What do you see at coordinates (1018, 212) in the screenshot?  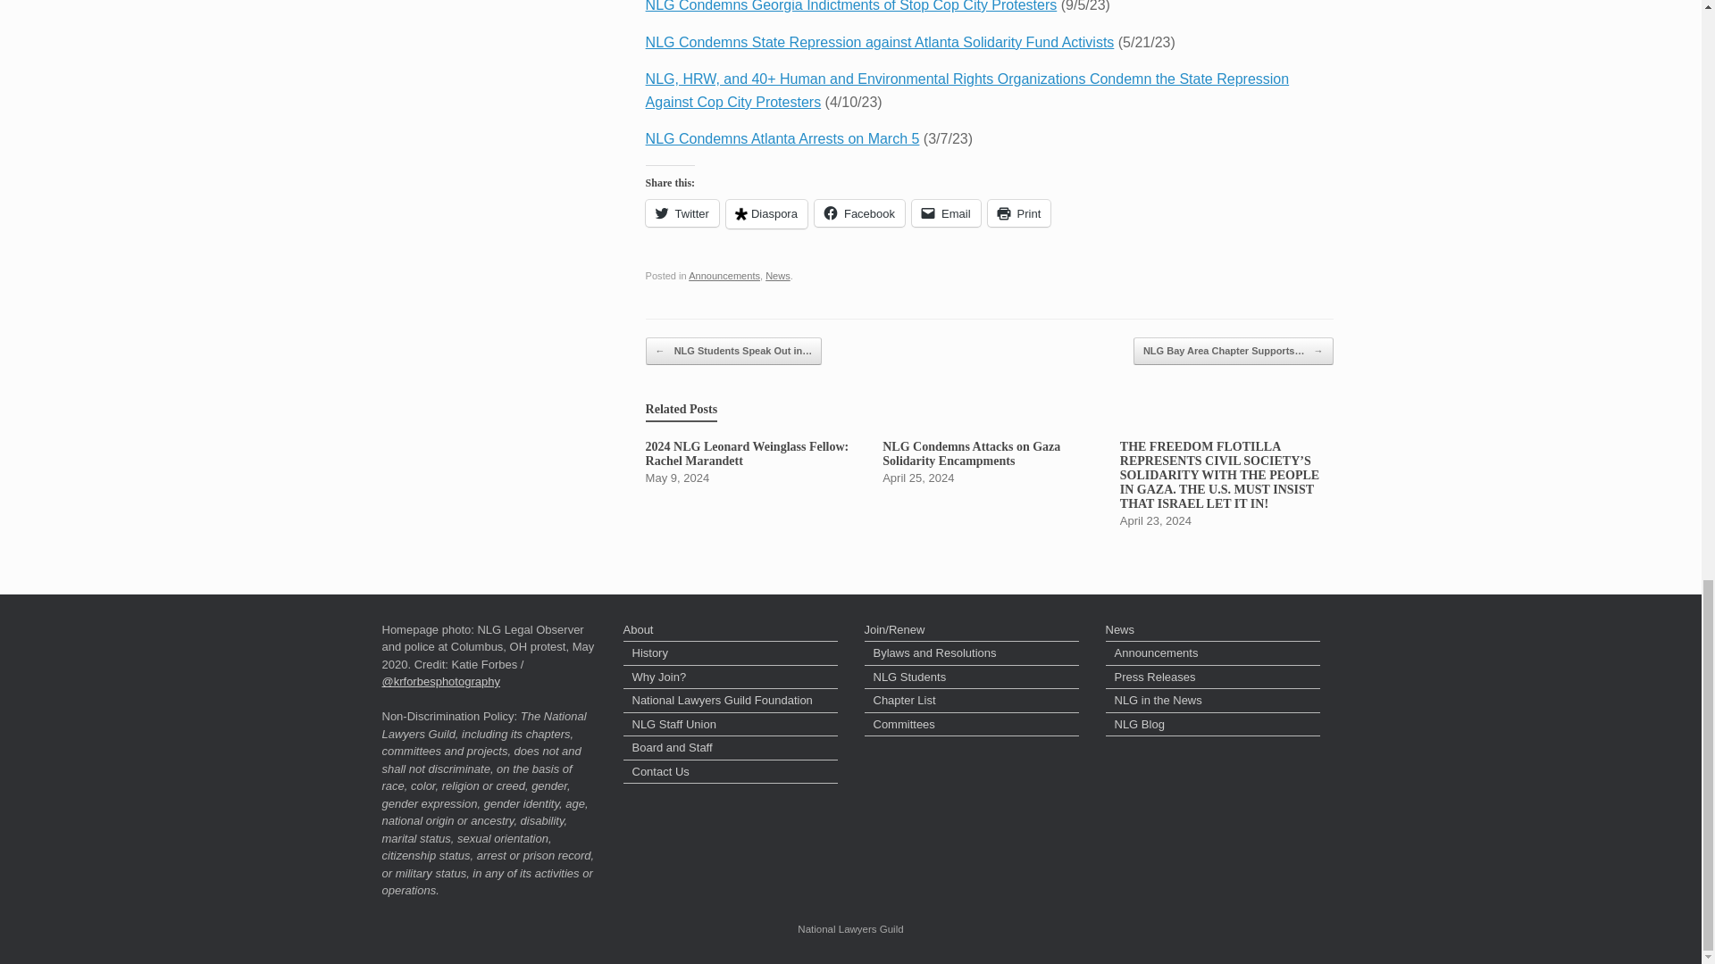 I see `Click to print` at bounding box center [1018, 212].